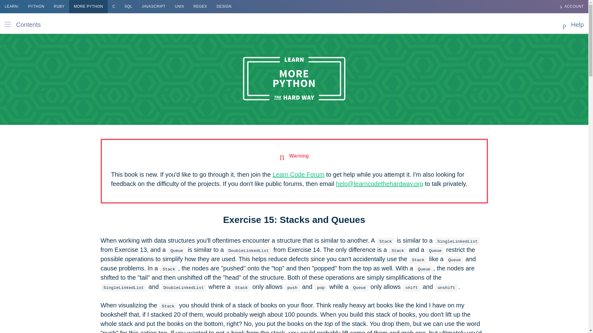  What do you see at coordinates (200, 7) in the screenshot?
I see `REGEX` at bounding box center [200, 7].